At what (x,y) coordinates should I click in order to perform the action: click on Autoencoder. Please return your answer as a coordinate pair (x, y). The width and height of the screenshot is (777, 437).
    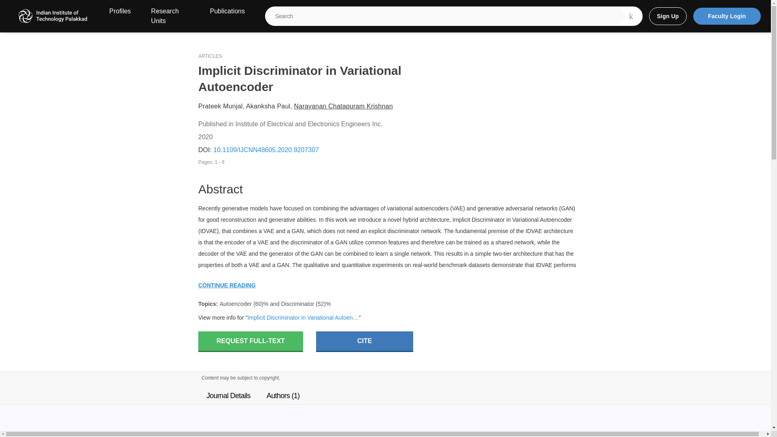
    Looking at the image, I should click on (236, 304).